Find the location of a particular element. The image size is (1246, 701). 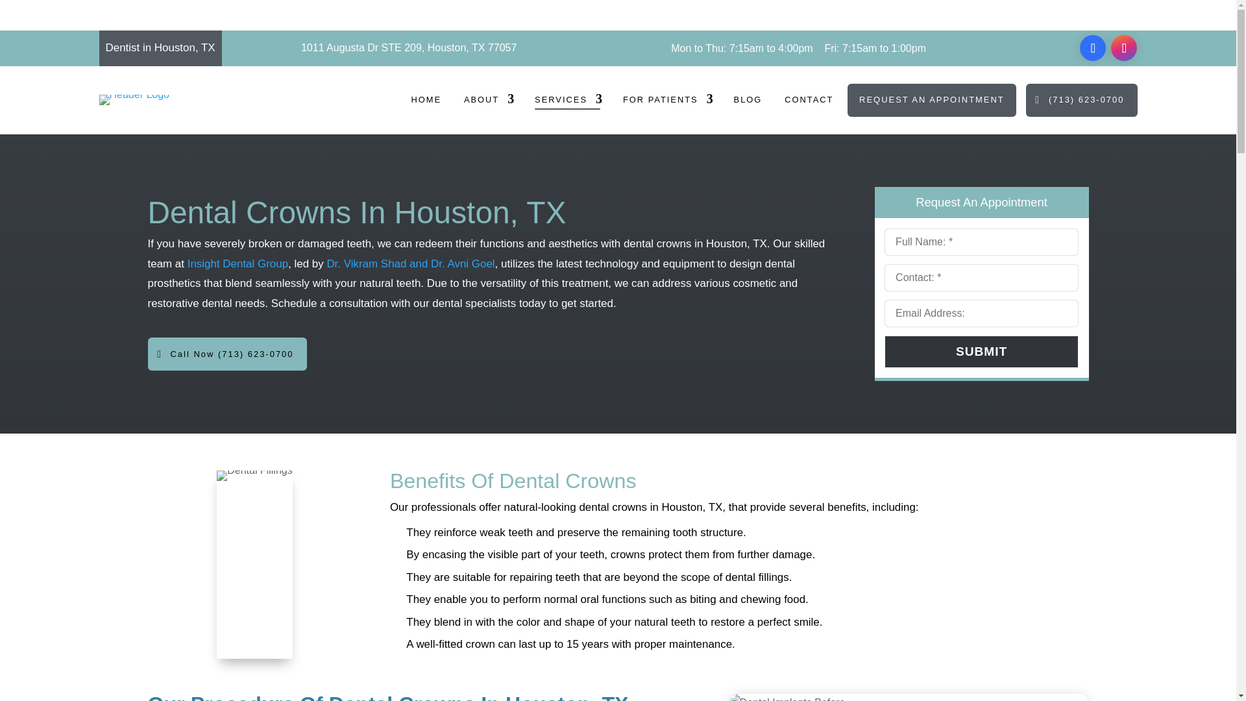

SERVICES is located at coordinates (567, 102).